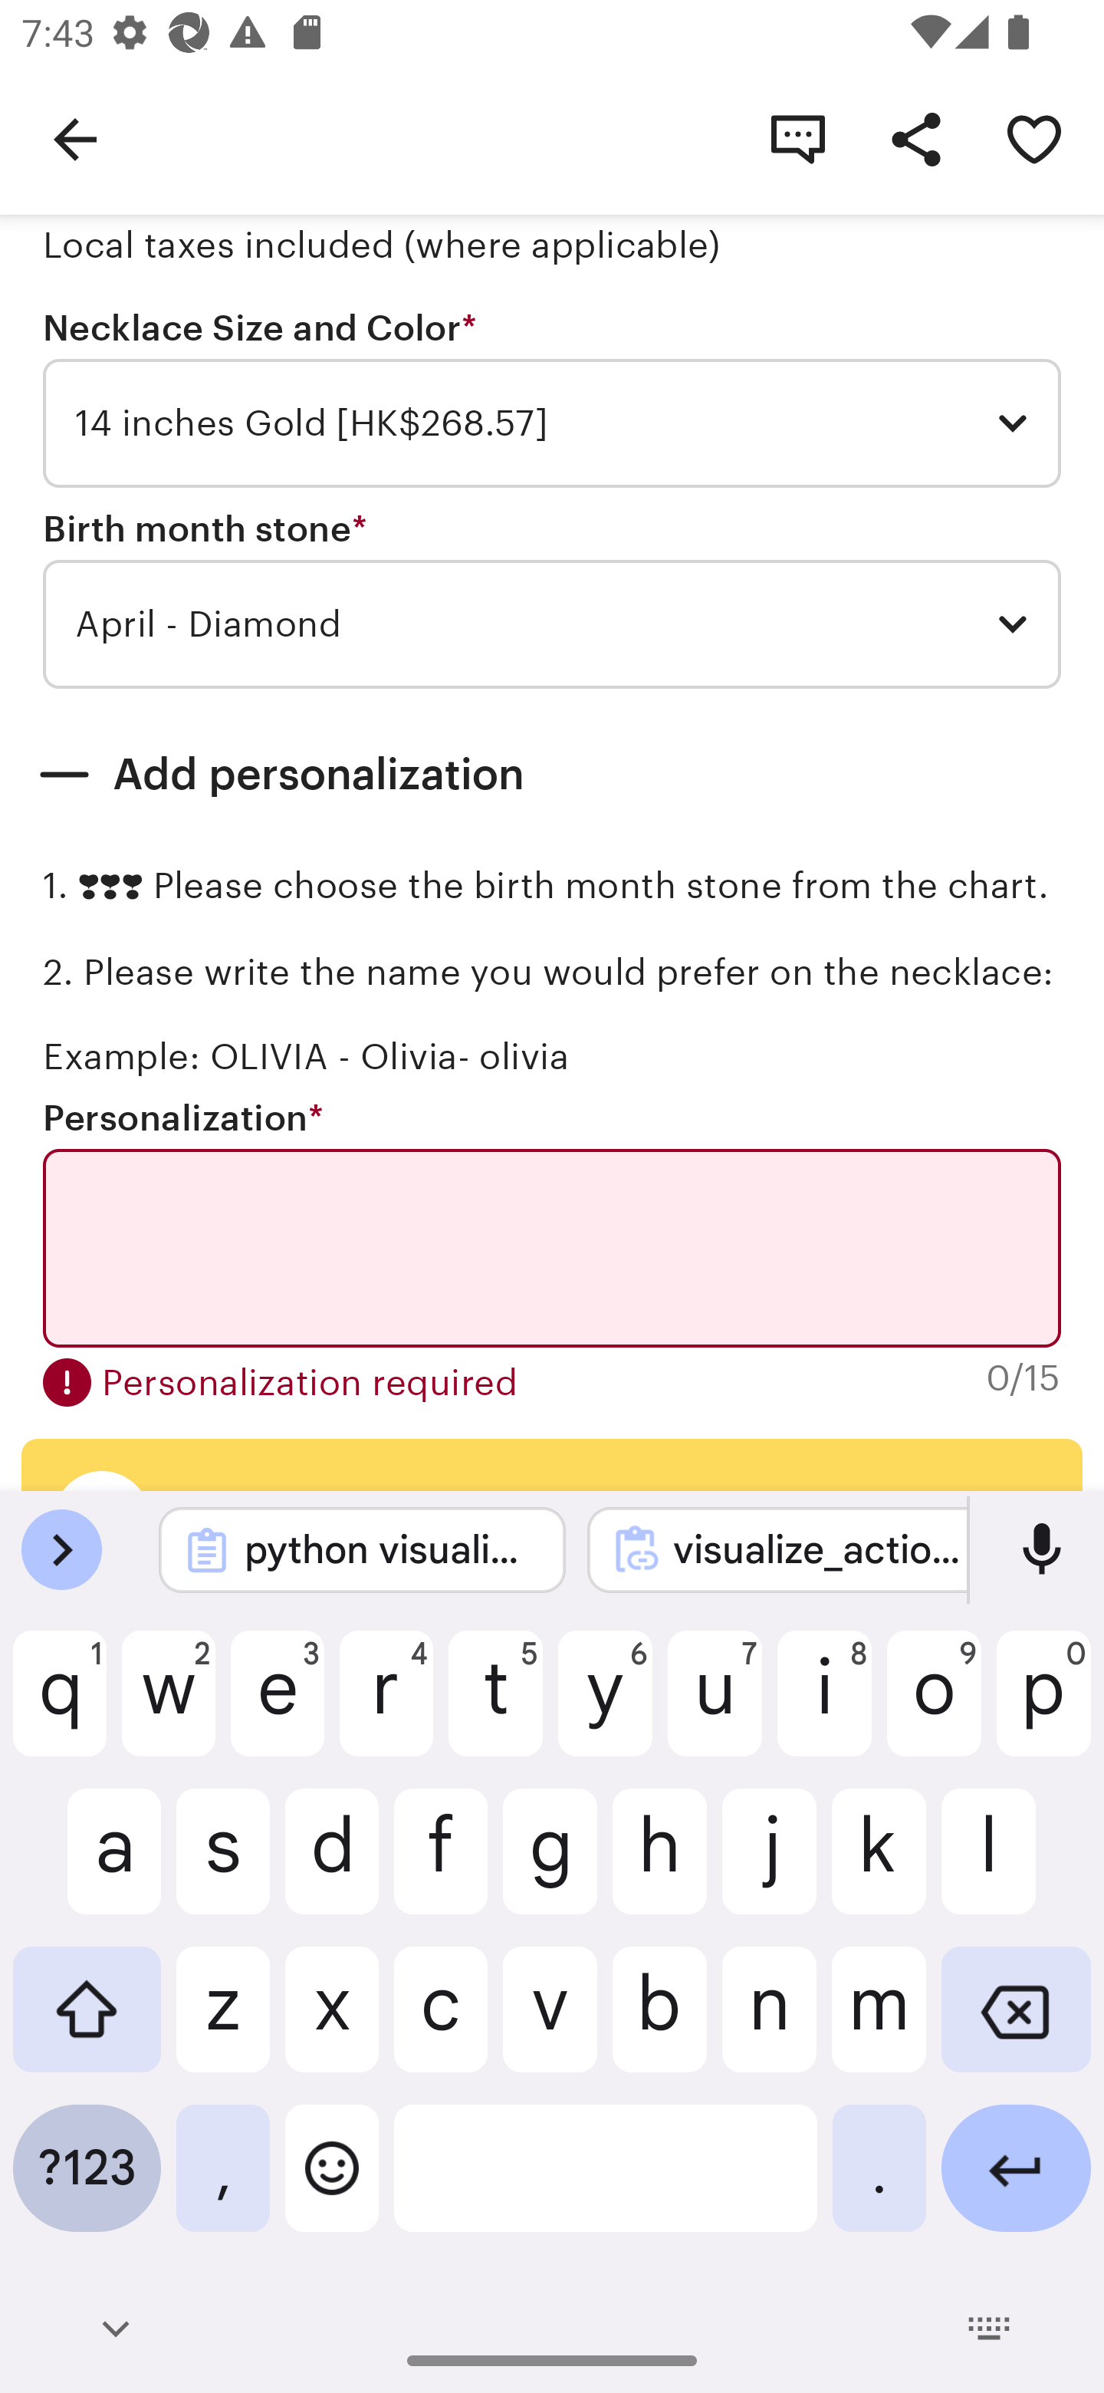 The height and width of the screenshot is (2393, 1104). I want to click on Navigate up, so click(75, 138).